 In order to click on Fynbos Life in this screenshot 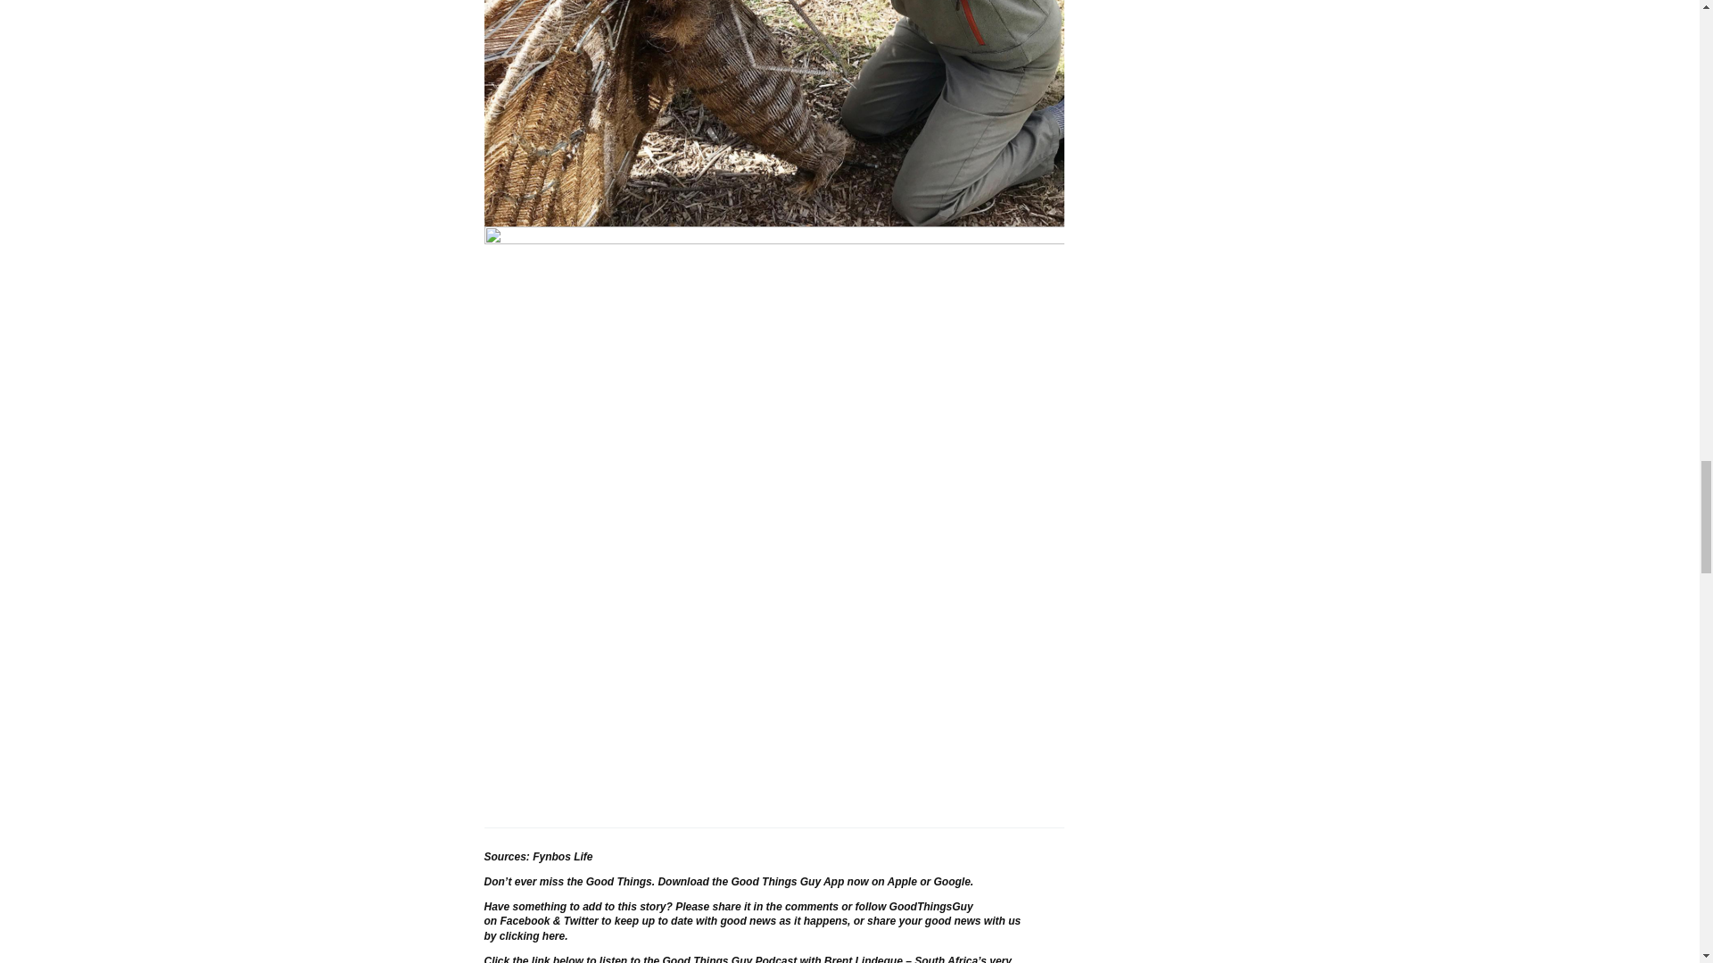, I will do `click(562, 856)`.